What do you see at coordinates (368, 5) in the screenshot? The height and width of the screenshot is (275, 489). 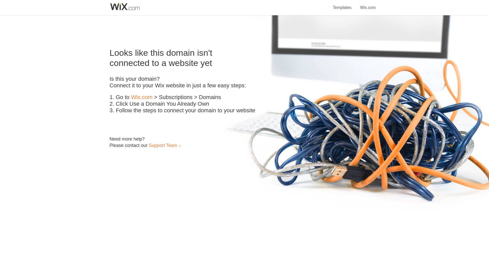 I see `Wix.com` at bounding box center [368, 5].